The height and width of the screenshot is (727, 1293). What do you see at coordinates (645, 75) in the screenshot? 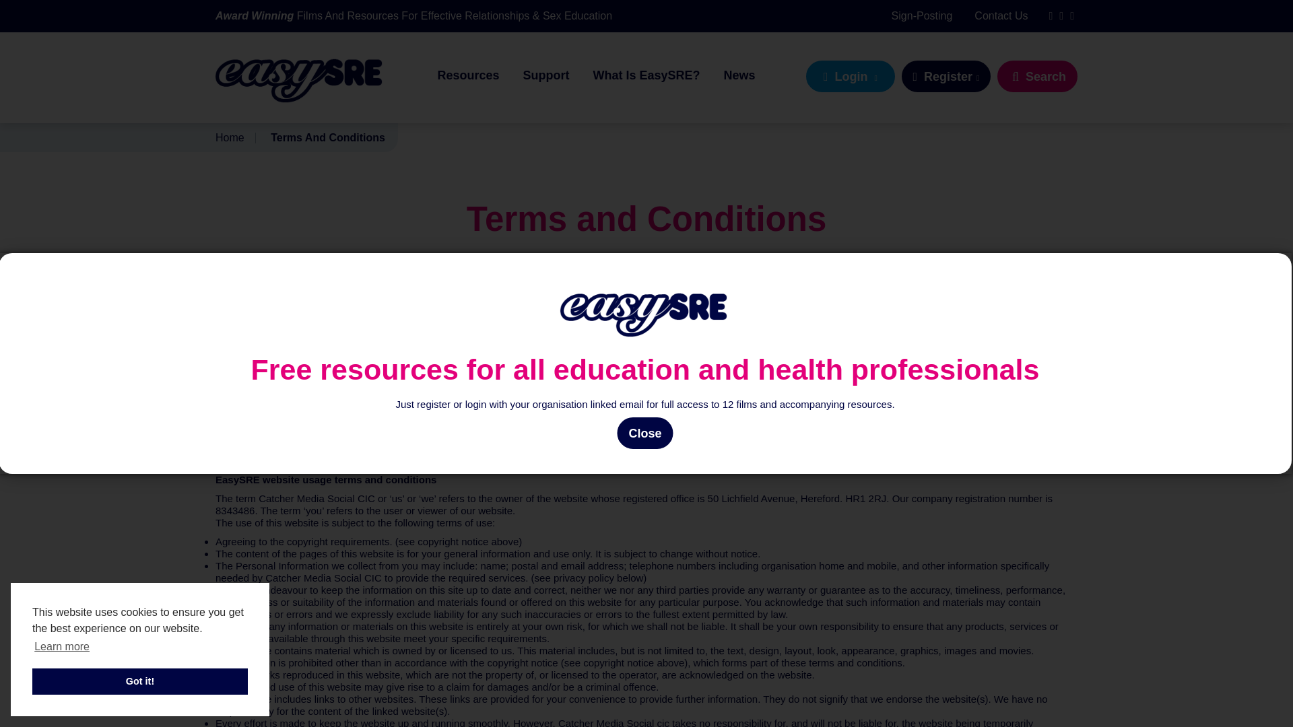
I see `What Is EasySRE?` at bounding box center [645, 75].